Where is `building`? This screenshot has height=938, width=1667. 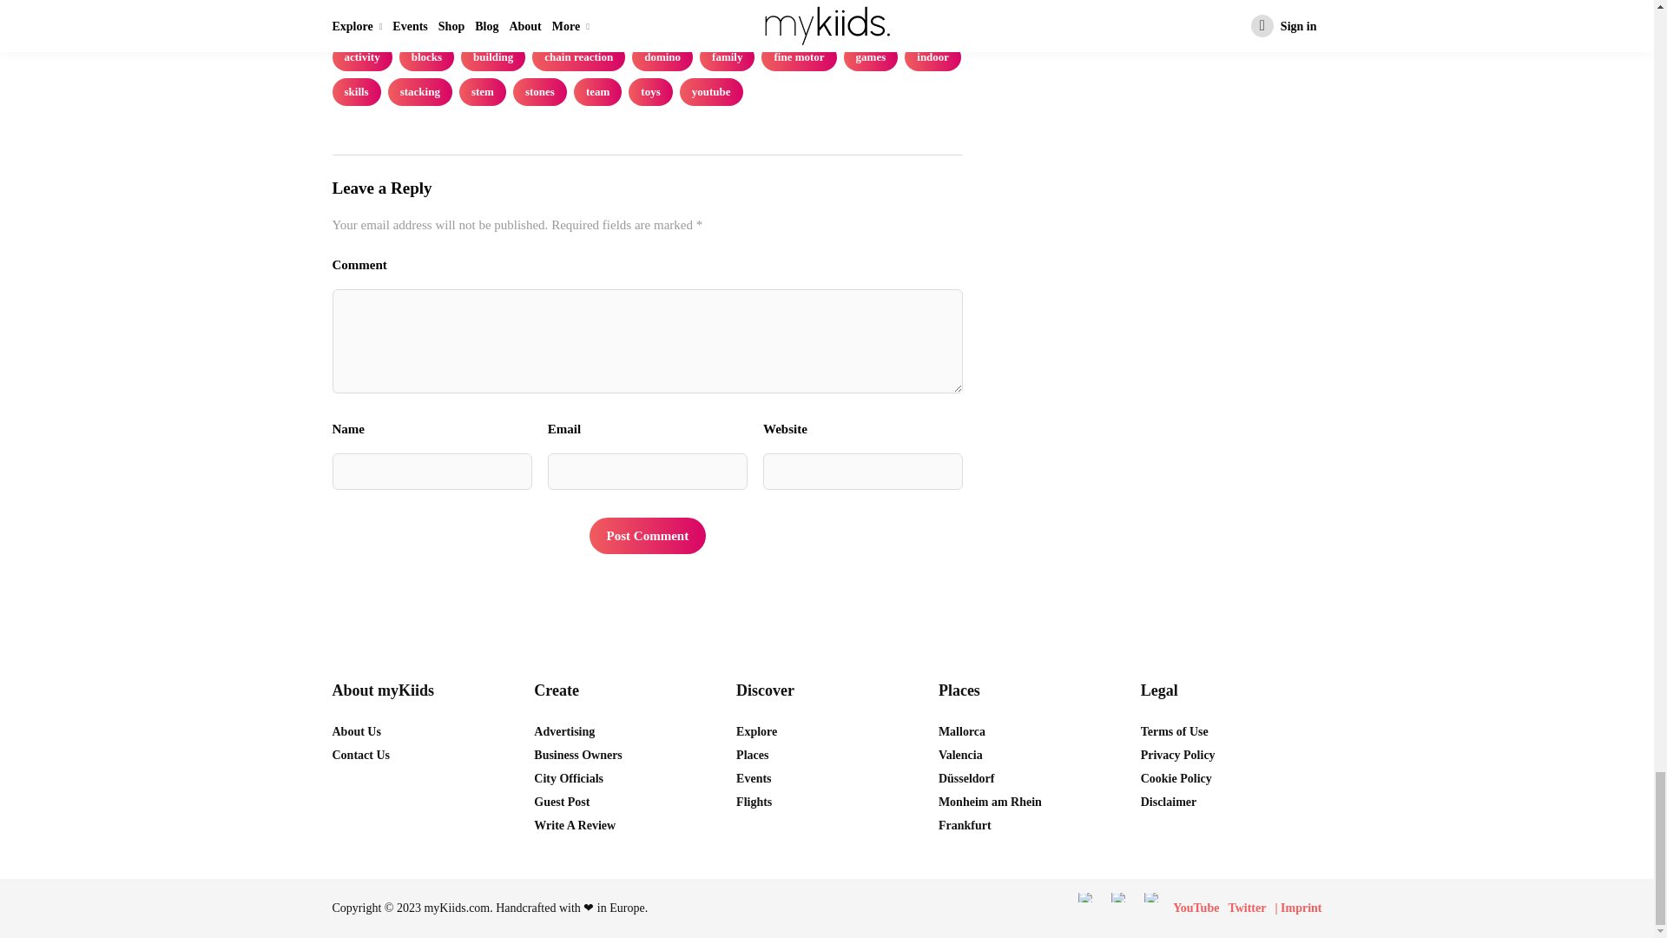
building is located at coordinates (493, 57).